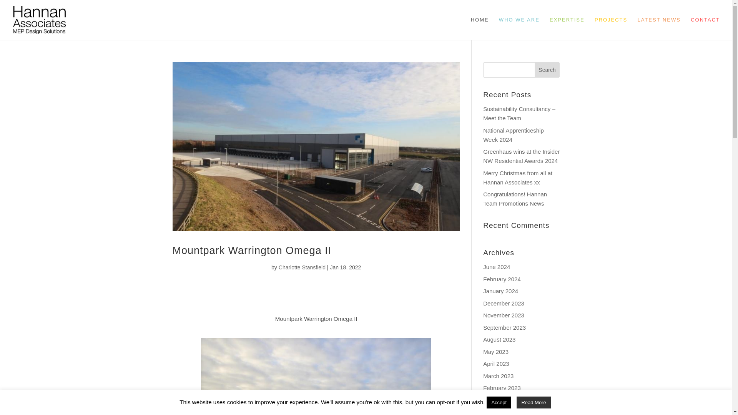 Image resolution: width=738 pixels, height=415 pixels. I want to click on January 2024, so click(500, 291).